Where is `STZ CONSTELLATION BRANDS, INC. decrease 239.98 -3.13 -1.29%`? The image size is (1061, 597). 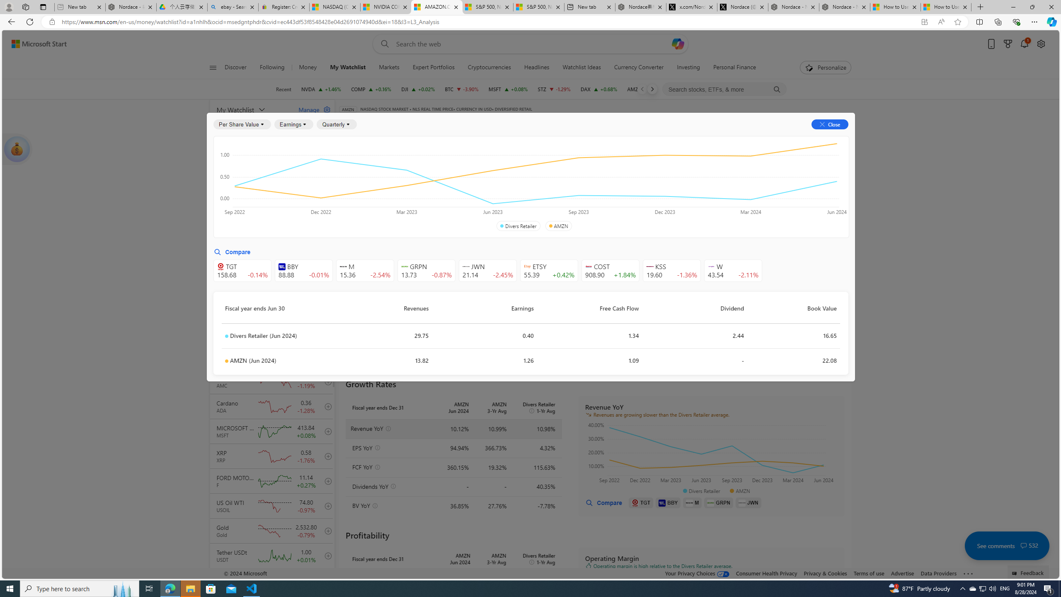 STZ CONSTELLATION BRANDS, INC. decrease 239.98 -3.13 -1.29% is located at coordinates (555, 89).